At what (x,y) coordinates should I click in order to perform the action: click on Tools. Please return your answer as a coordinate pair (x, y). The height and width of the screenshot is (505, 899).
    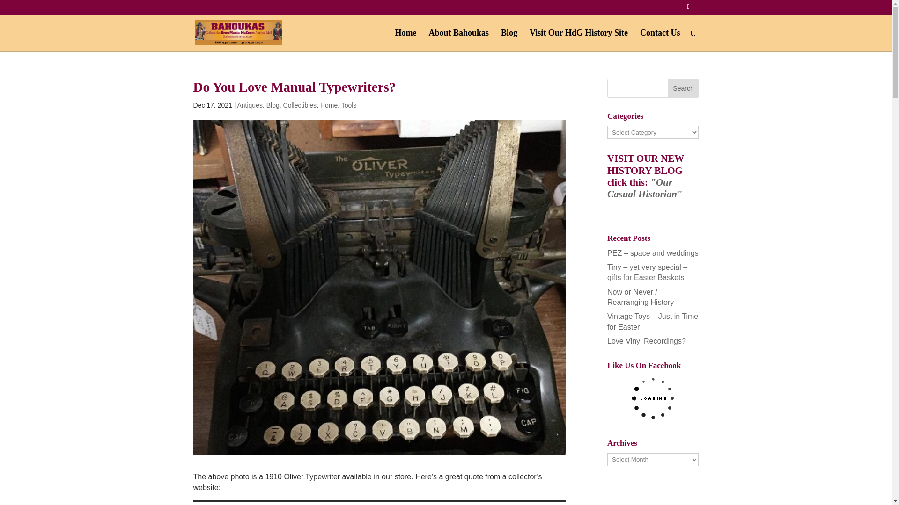
    Looking at the image, I should click on (349, 105).